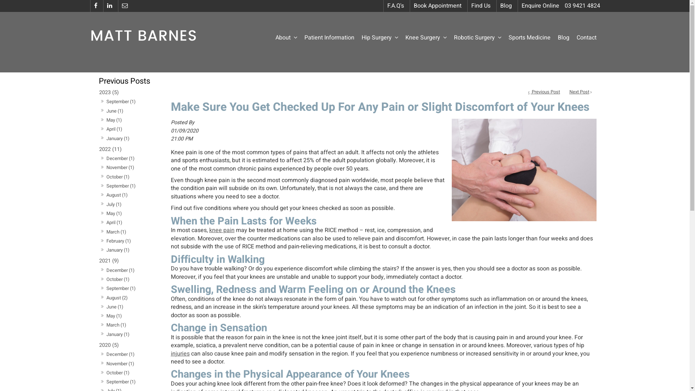 This screenshot has height=391, width=695. What do you see at coordinates (329, 38) in the screenshot?
I see `Patient Information` at bounding box center [329, 38].